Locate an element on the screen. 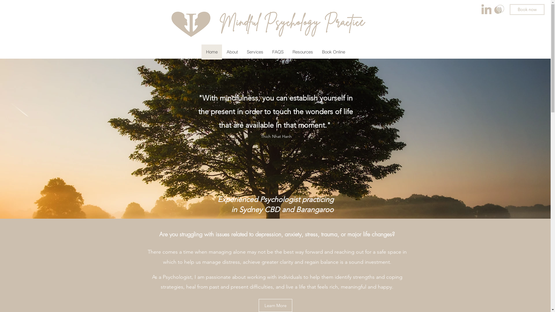 This screenshot has height=312, width=555. Services is located at coordinates (255, 52).